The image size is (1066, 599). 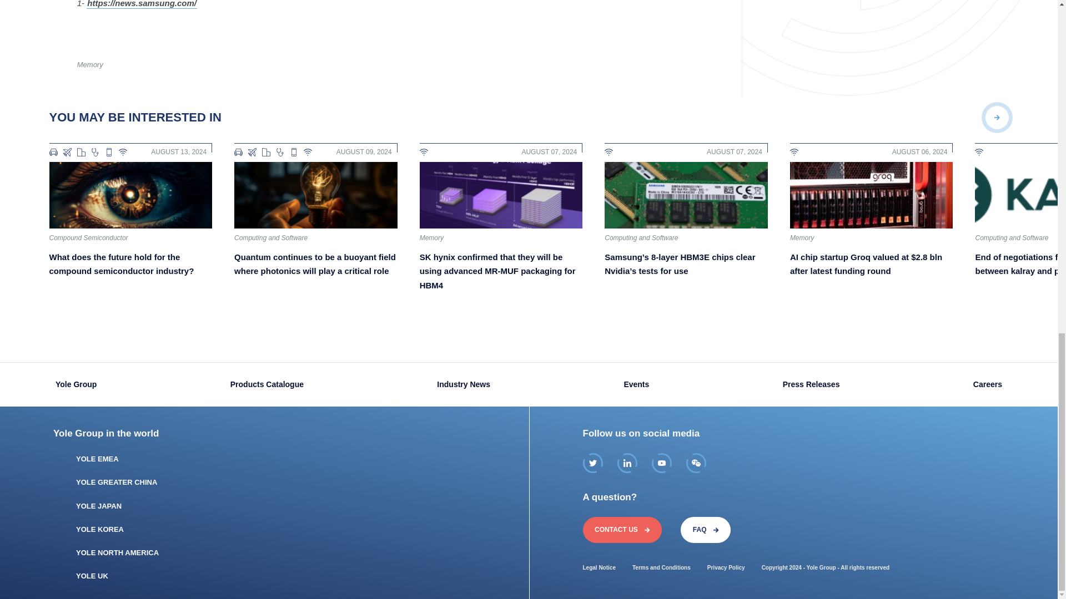 What do you see at coordinates (661, 463) in the screenshot?
I see `Follow us on youtube` at bounding box center [661, 463].